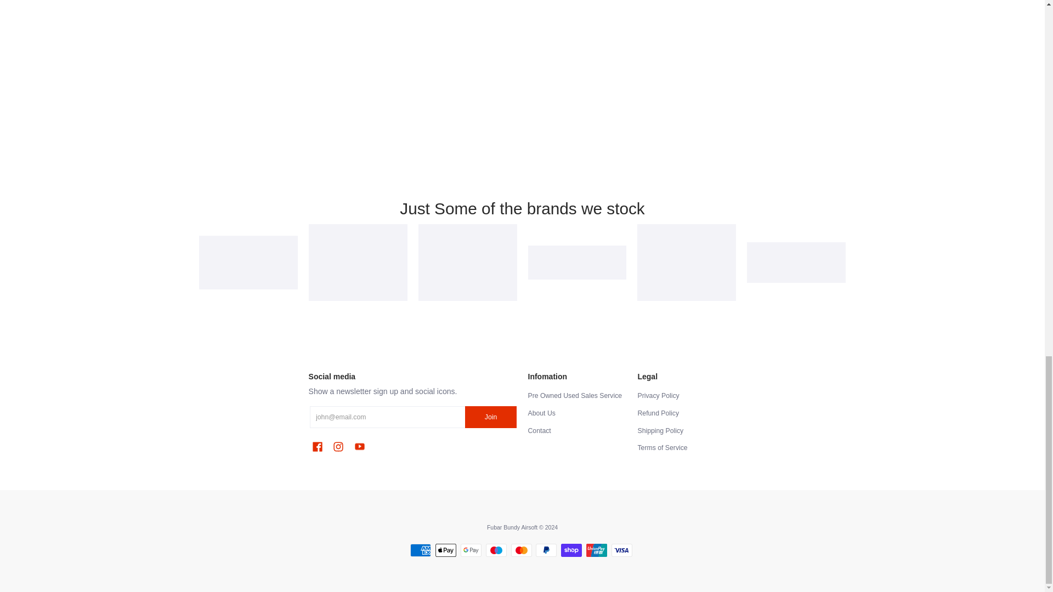  Describe the element at coordinates (496, 550) in the screenshot. I see `Maestro` at that location.